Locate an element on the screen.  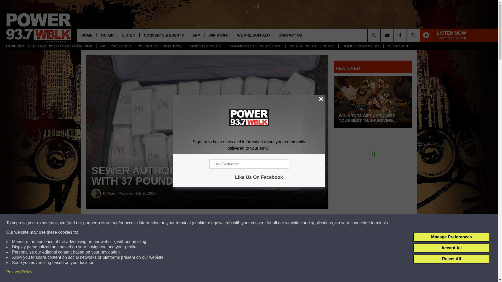
LISTEN is located at coordinates (128, 35).